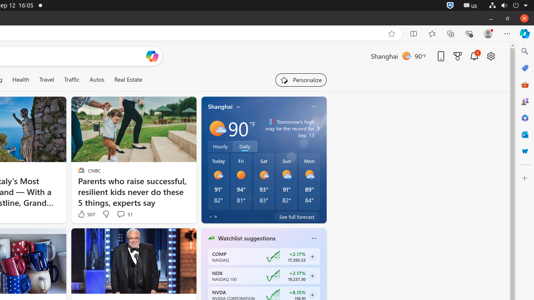 This screenshot has height=300, width=534. Describe the element at coordinates (398, 56) in the screenshot. I see `Shanghai: Mostly sunny, 90 °F` at that location.